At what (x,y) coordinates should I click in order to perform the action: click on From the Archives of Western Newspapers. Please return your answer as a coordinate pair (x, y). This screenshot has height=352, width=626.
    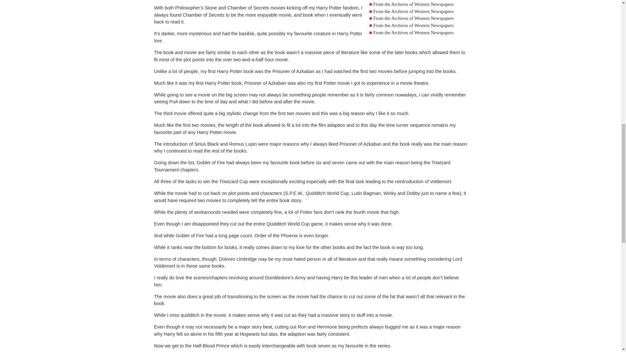
    Looking at the image, I should click on (413, 11).